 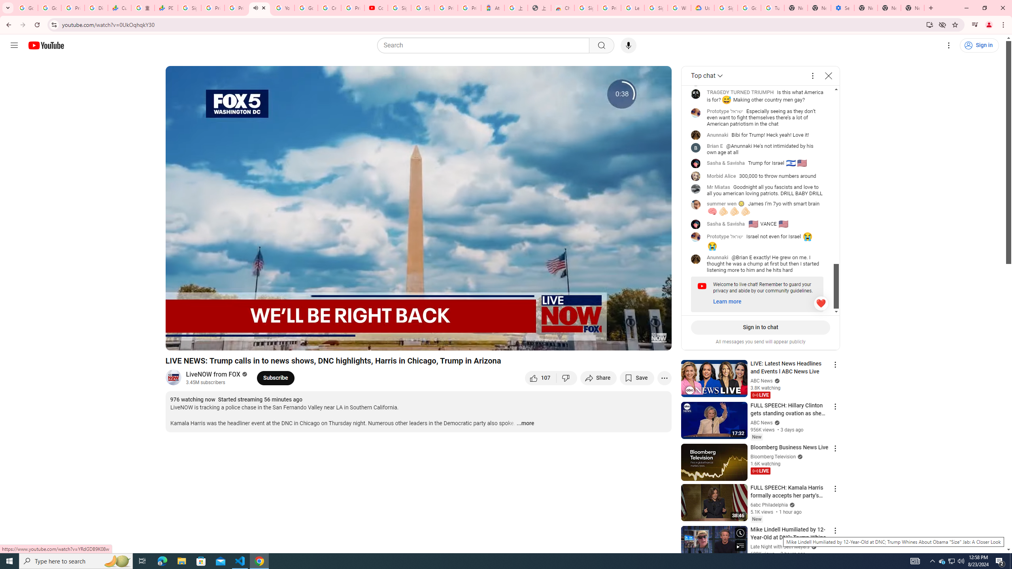 What do you see at coordinates (330, 8) in the screenshot?
I see `Create your Google Account` at bounding box center [330, 8].